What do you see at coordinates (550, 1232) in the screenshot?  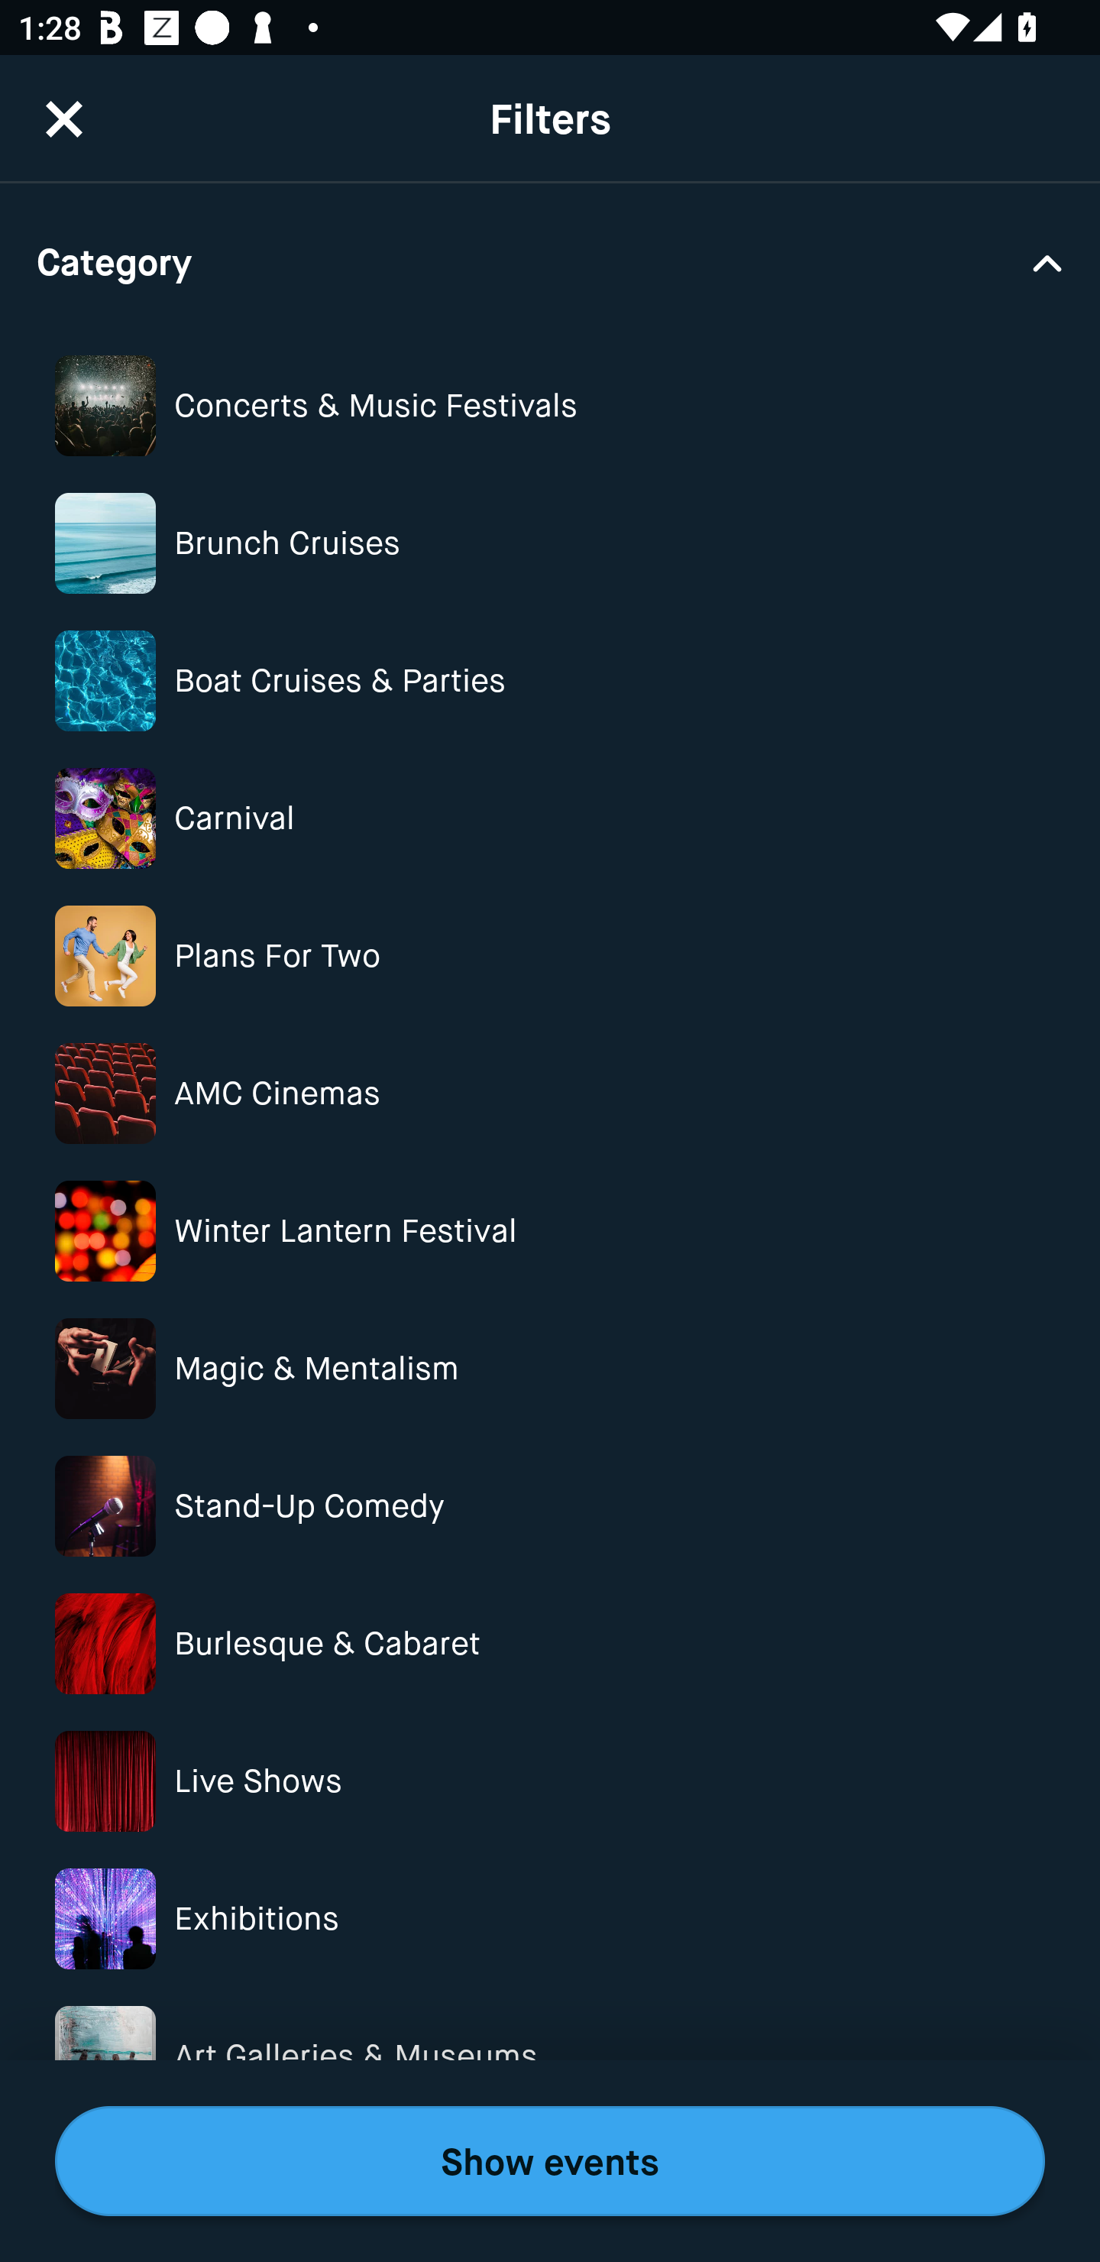 I see `Category Image Winter Lantern Festival` at bounding box center [550, 1232].